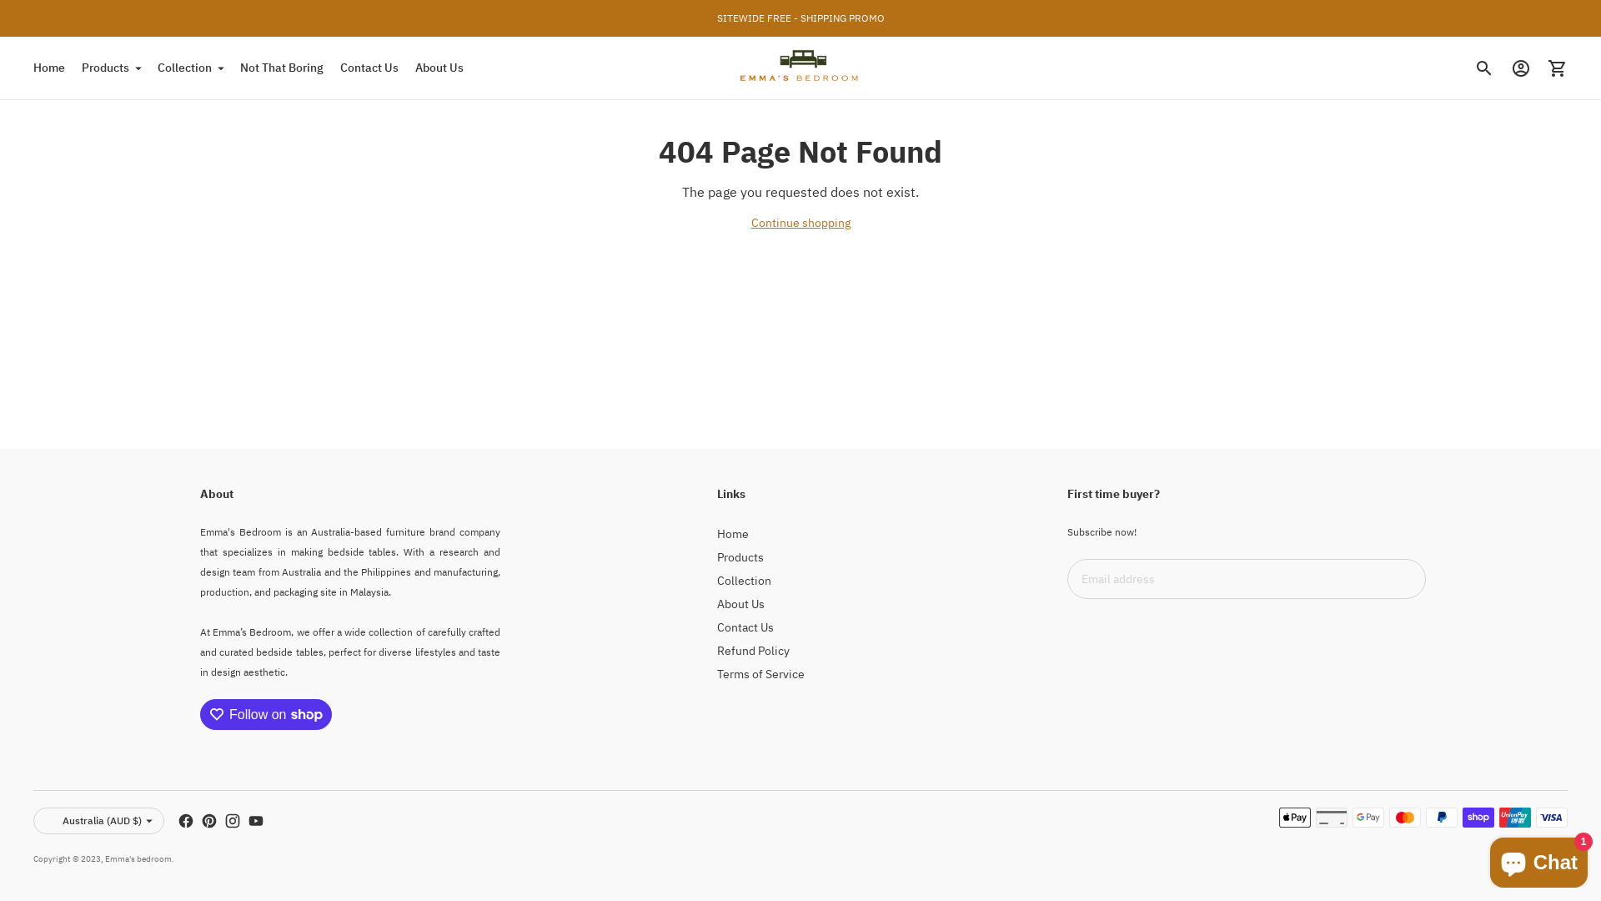  Describe the element at coordinates (1558, 68) in the screenshot. I see `Cart` at that location.